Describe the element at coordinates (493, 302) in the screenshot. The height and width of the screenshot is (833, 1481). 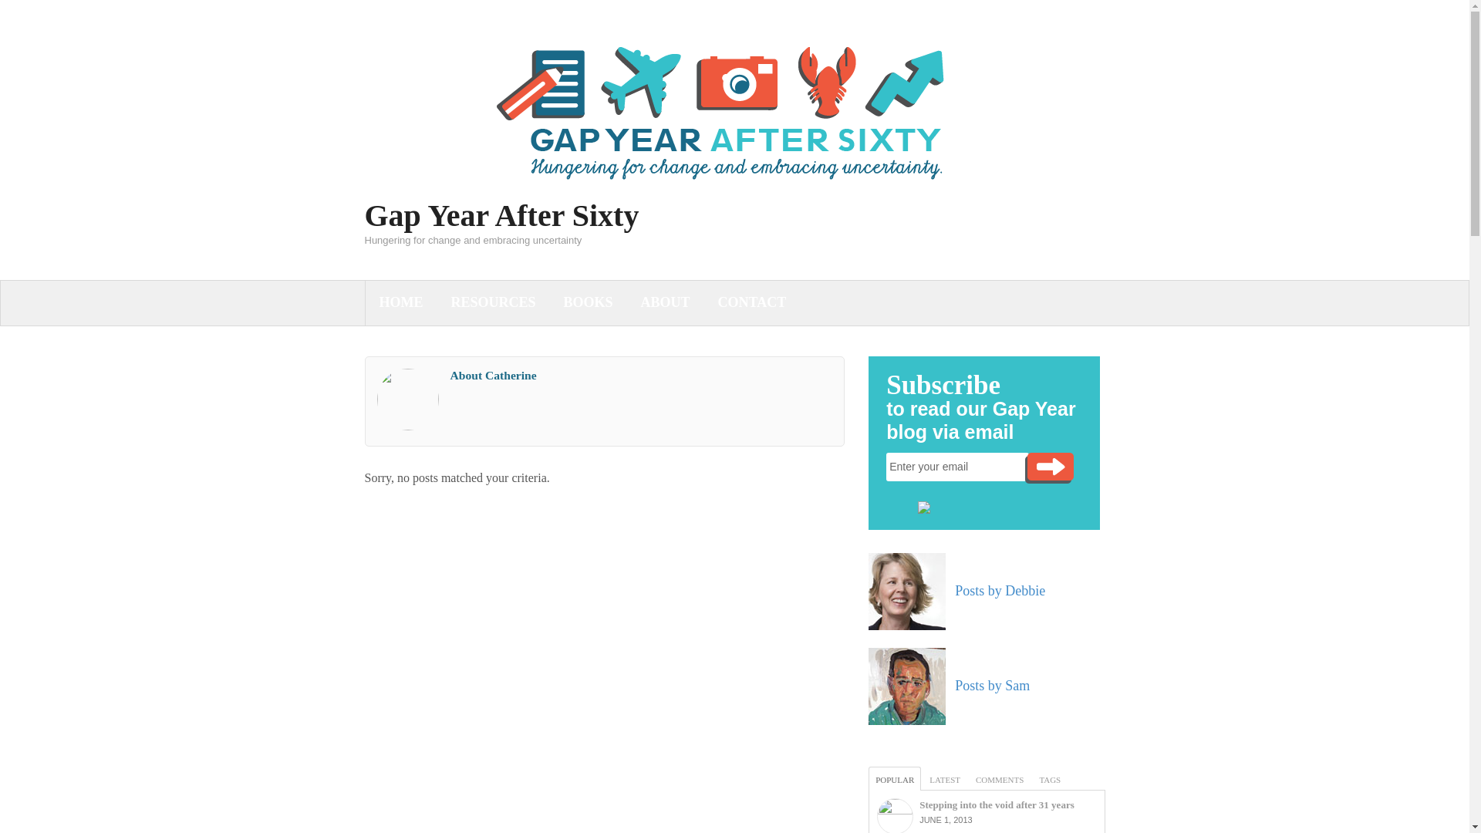
I see `RESOURCES` at that location.